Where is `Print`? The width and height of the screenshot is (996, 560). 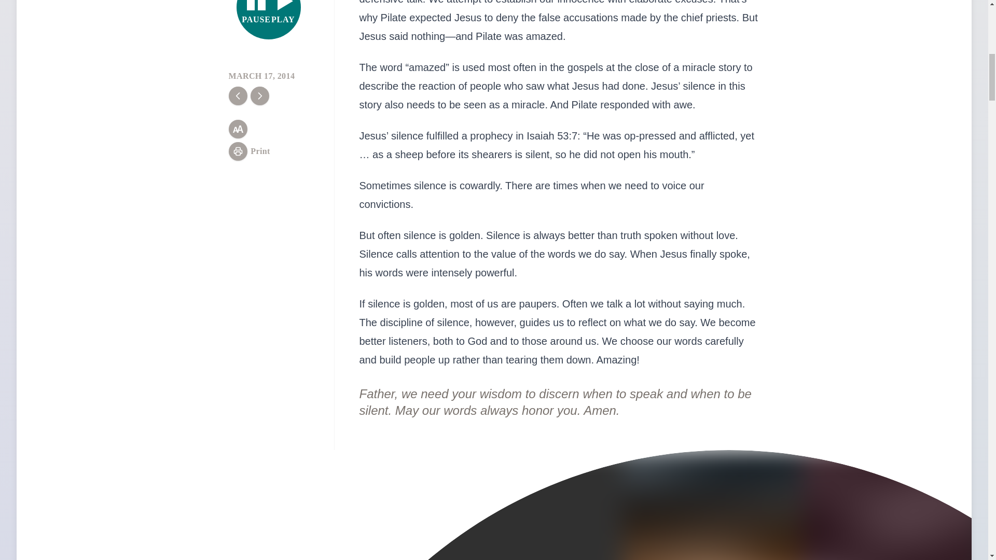
Print is located at coordinates (269, 20).